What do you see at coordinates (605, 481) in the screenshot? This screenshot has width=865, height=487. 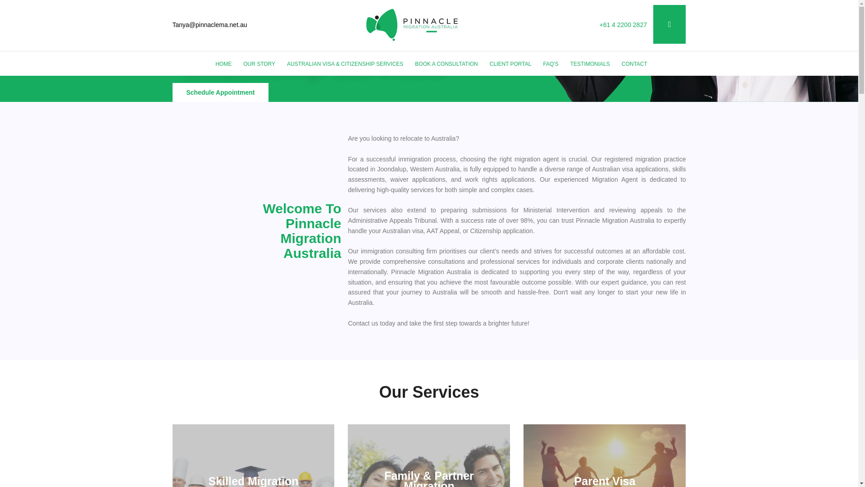 I see `Parent Visa` at bounding box center [605, 481].